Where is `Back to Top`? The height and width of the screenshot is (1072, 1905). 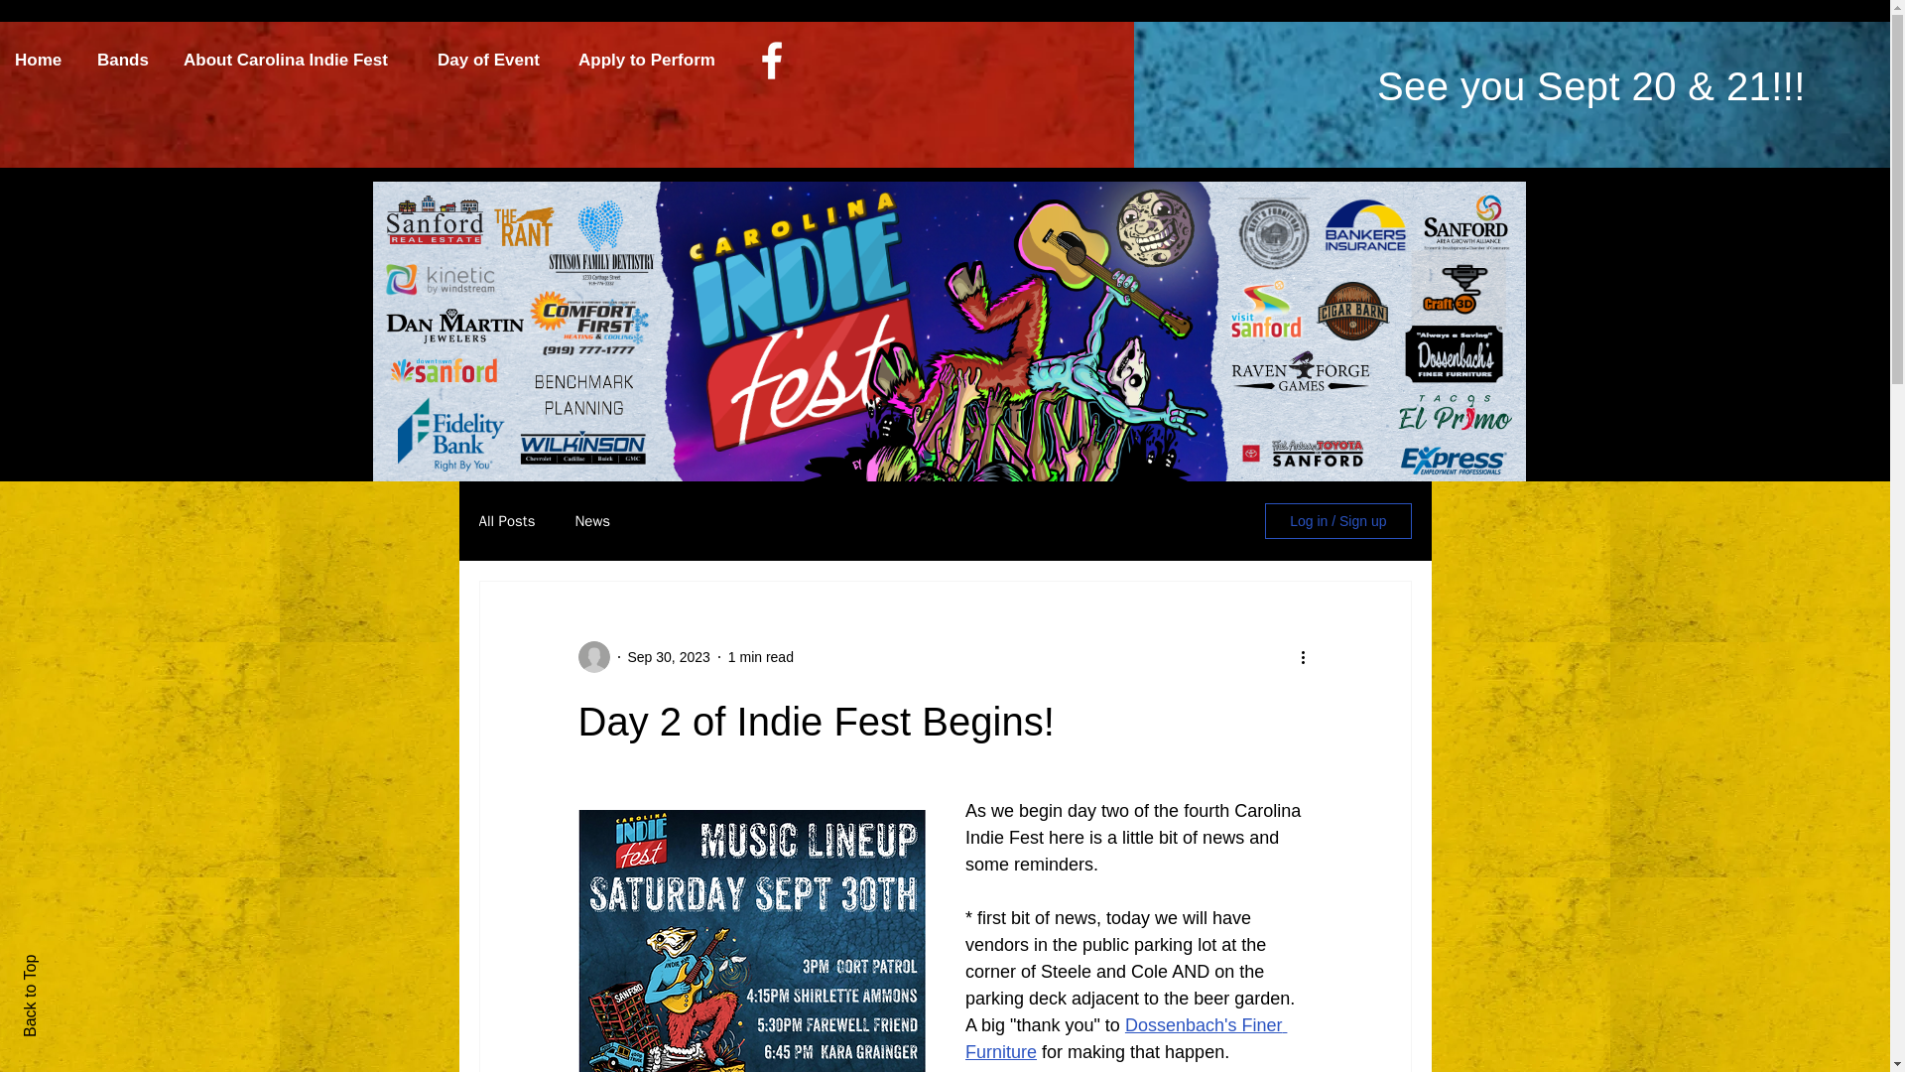 Back to Top is located at coordinates (63, 963).